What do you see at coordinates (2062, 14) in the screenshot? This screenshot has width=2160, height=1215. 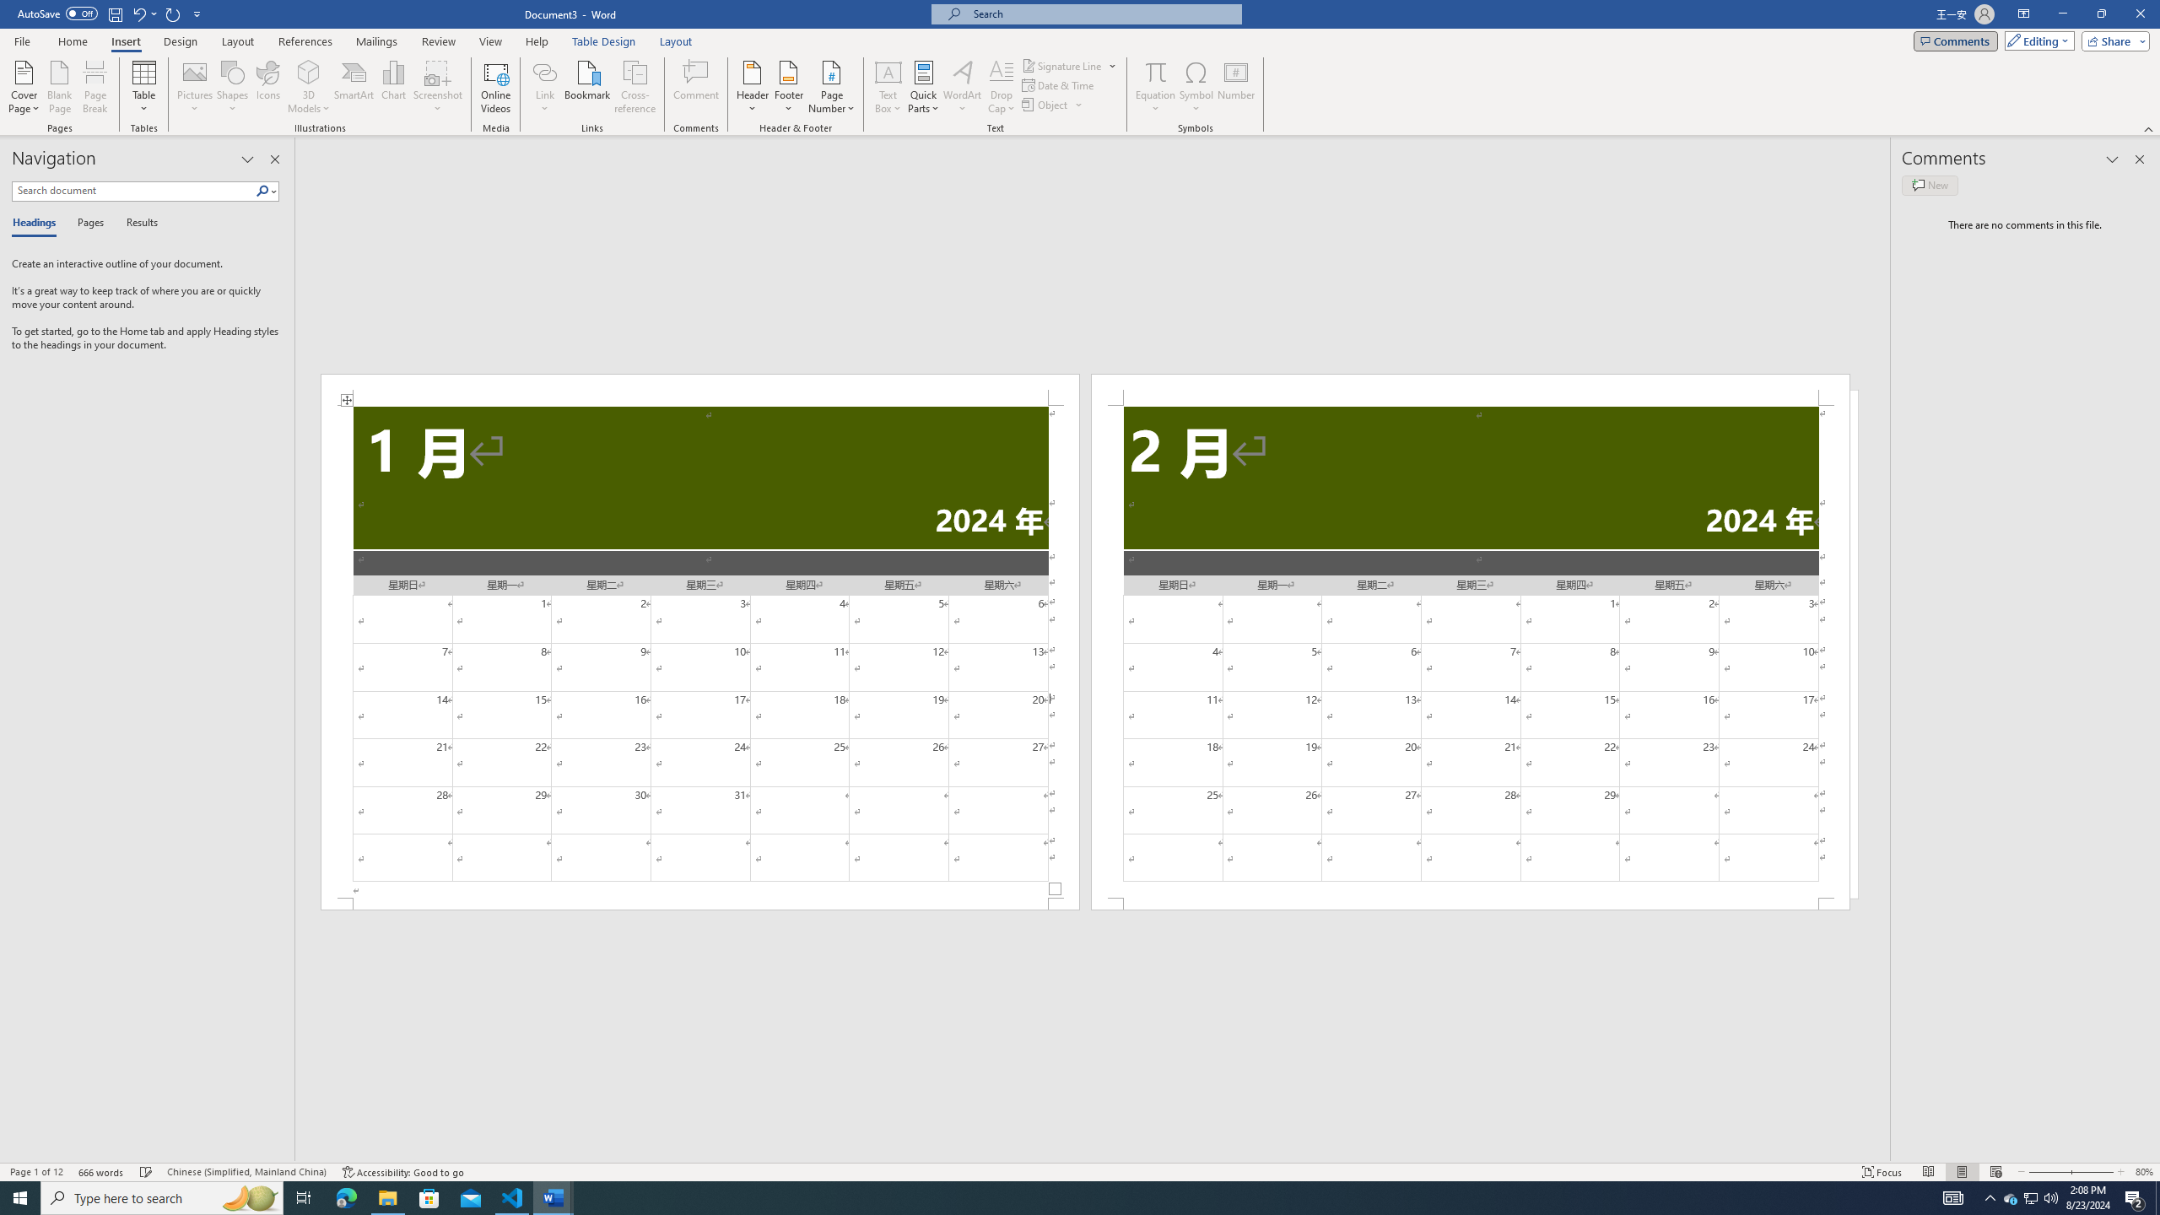 I see `Minimize` at bounding box center [2062, 14].